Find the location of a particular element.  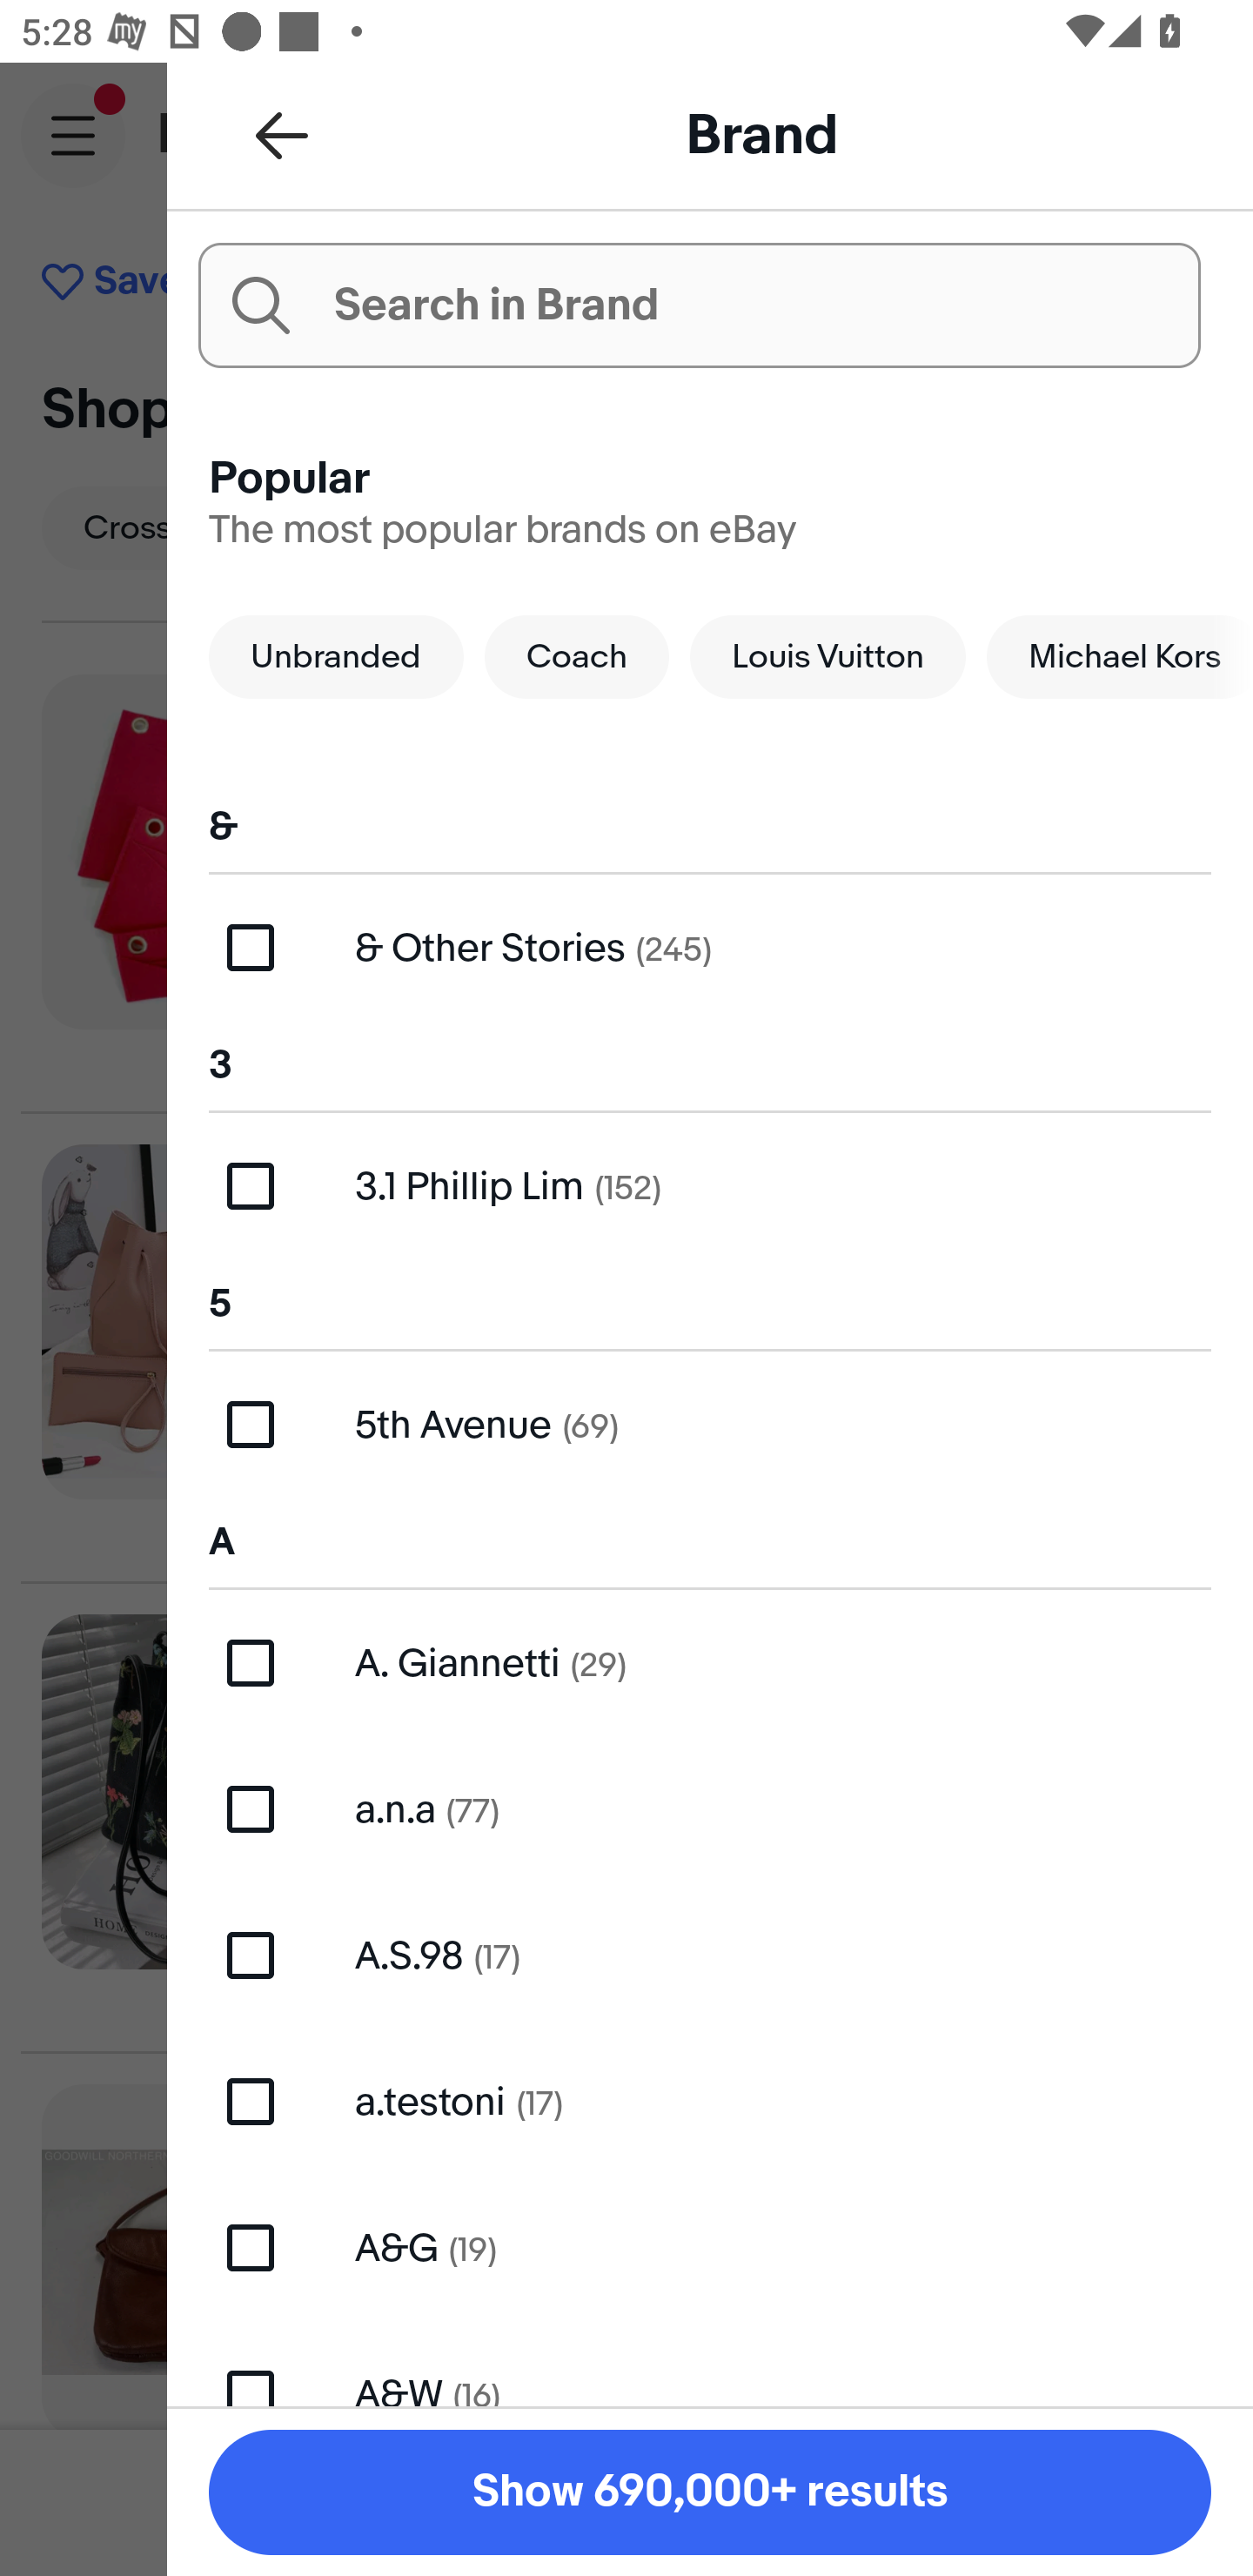

A&W (16) is located at coordinates (710, 2363).